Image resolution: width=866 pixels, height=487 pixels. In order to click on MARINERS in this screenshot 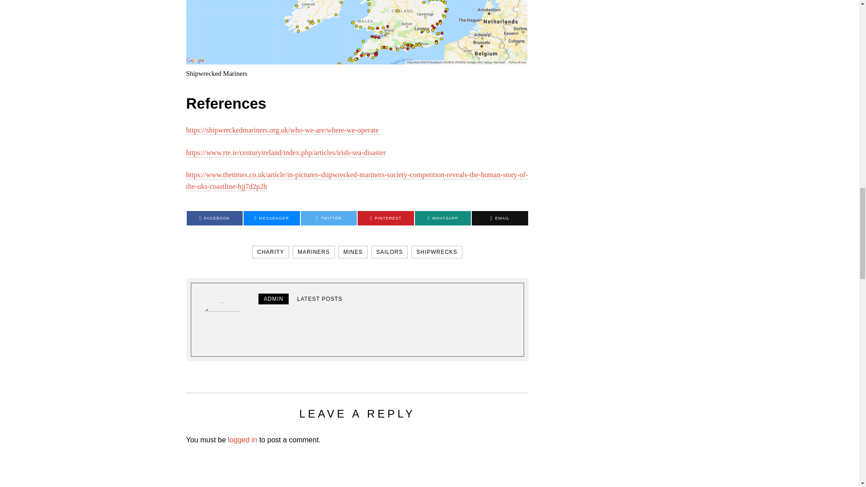, I will do `click(313, 252)`.